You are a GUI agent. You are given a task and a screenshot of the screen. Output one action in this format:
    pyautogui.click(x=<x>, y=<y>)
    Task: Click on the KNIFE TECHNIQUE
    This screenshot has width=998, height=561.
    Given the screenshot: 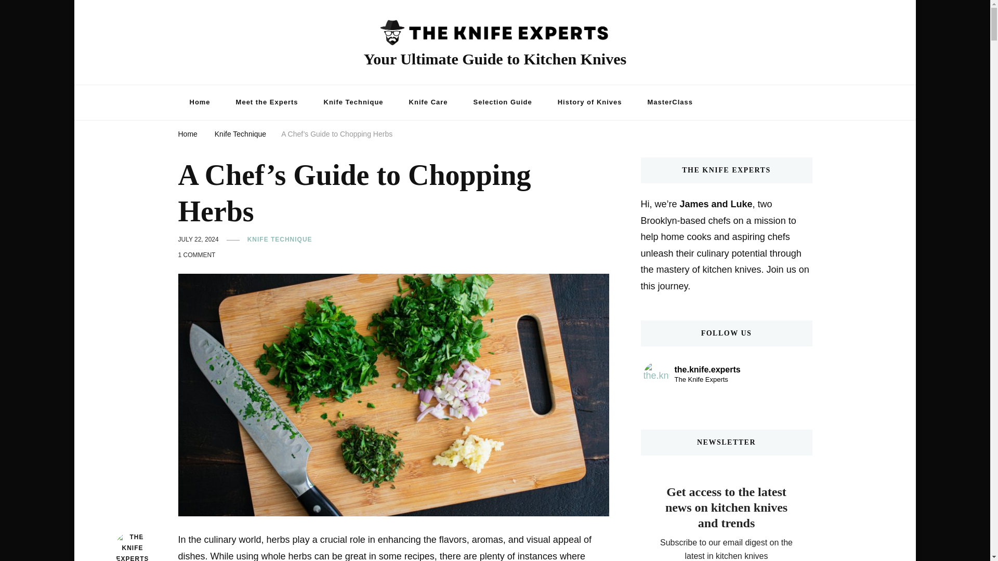 What is the action you would take?
    pyautogui.click(x=280, y=239)
    